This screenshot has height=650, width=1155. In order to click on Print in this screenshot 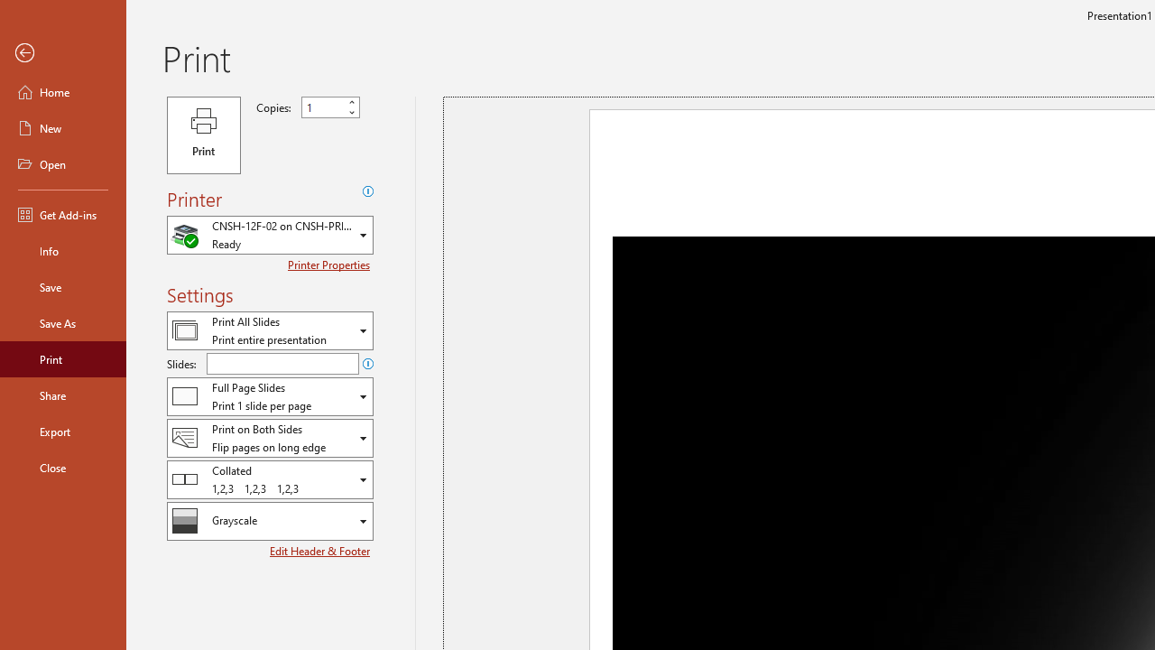, I will do `click(63, 359)`.